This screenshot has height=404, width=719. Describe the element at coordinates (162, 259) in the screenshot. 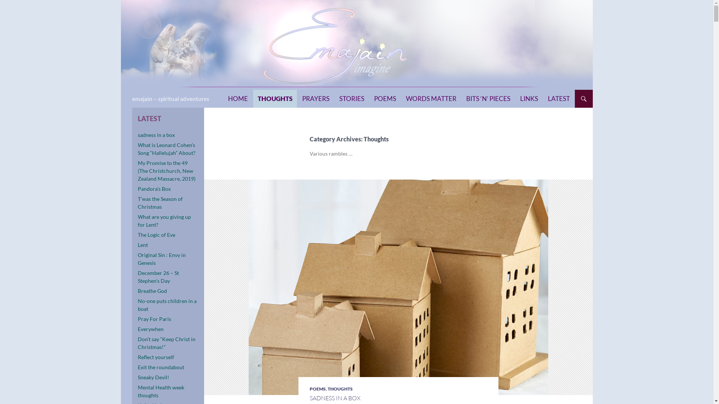

I see `Original Sin : Envy in Genesis` at that location.